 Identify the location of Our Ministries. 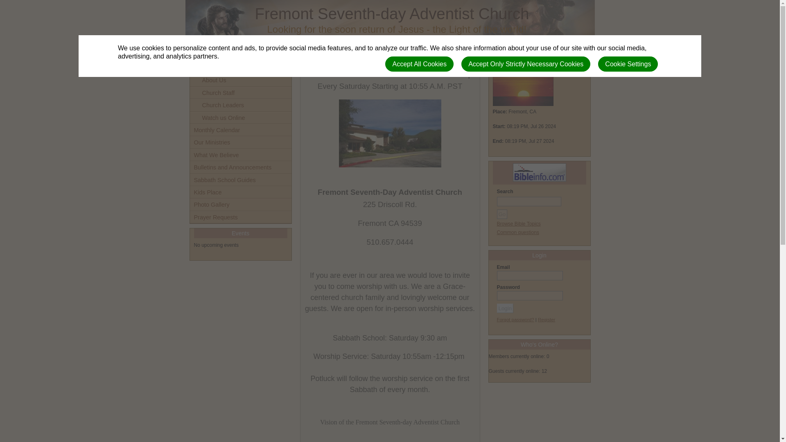
(241, 142).